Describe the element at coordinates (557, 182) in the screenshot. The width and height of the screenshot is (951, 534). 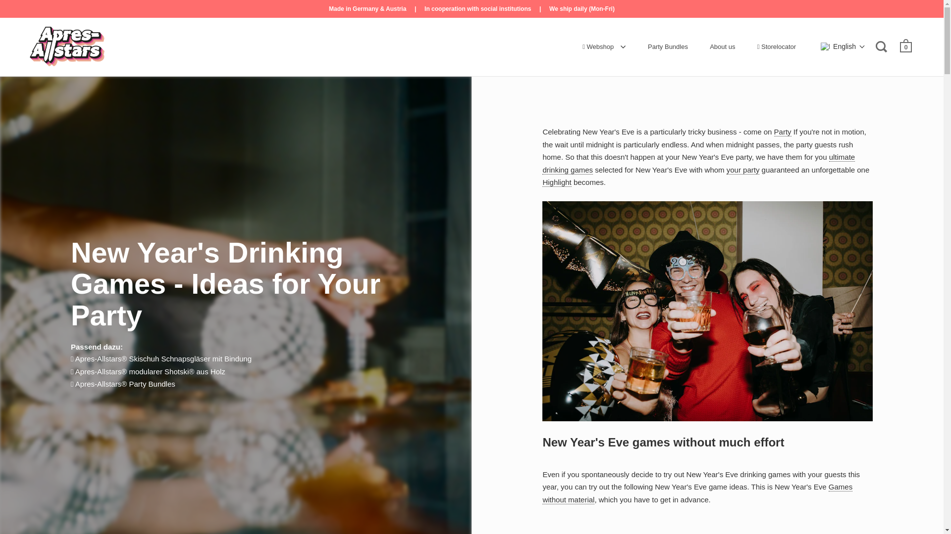
I see `Apres Ski Party` at that location.